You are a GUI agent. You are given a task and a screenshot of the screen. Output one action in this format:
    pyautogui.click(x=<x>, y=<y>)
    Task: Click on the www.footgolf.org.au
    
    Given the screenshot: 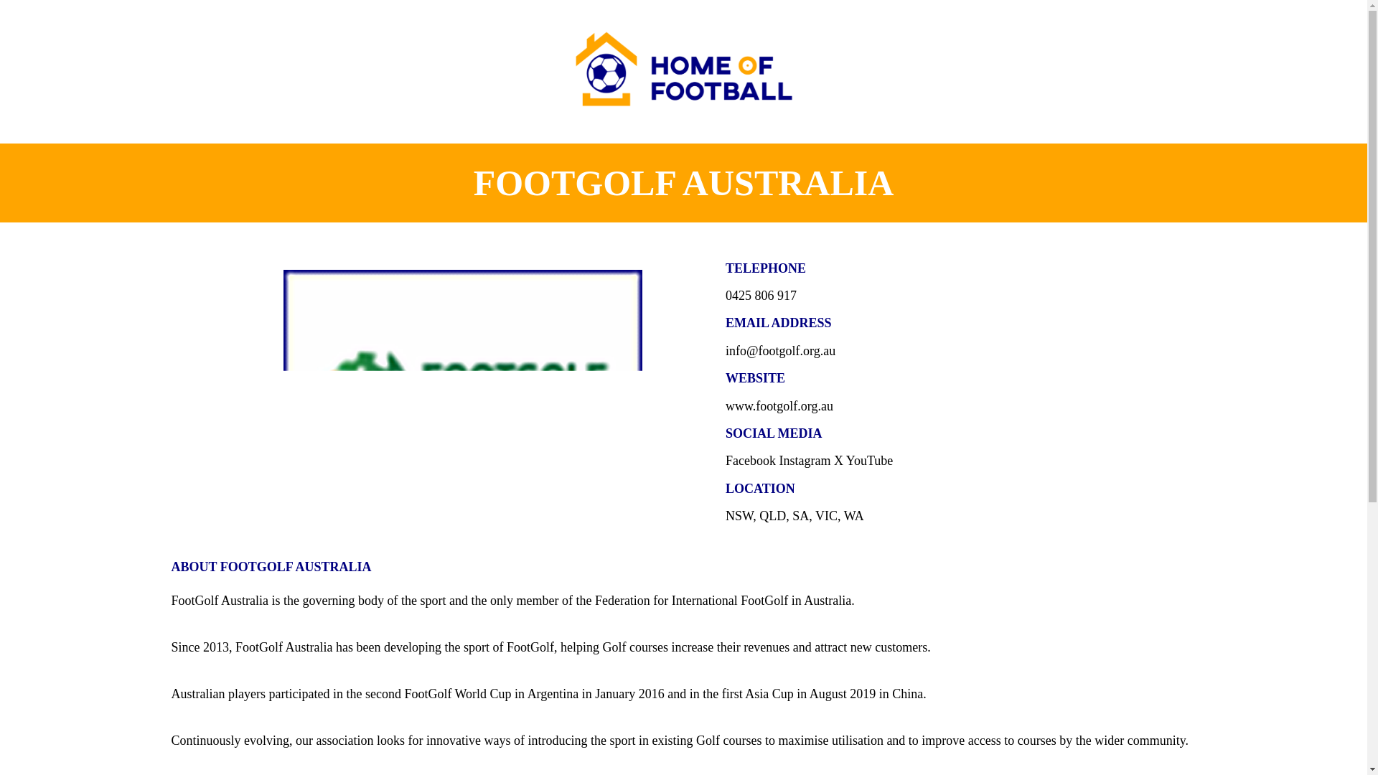 What is the action you would take?
    pyautogui.click(x=779, y=406)
    